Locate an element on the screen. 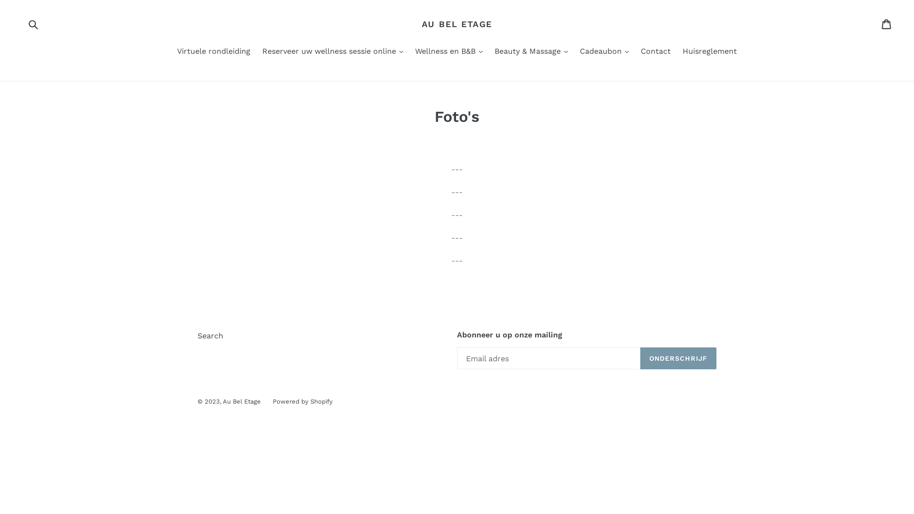 This screenshot has height=514, width=914. Toelaten is located at coordinates (33, 24).